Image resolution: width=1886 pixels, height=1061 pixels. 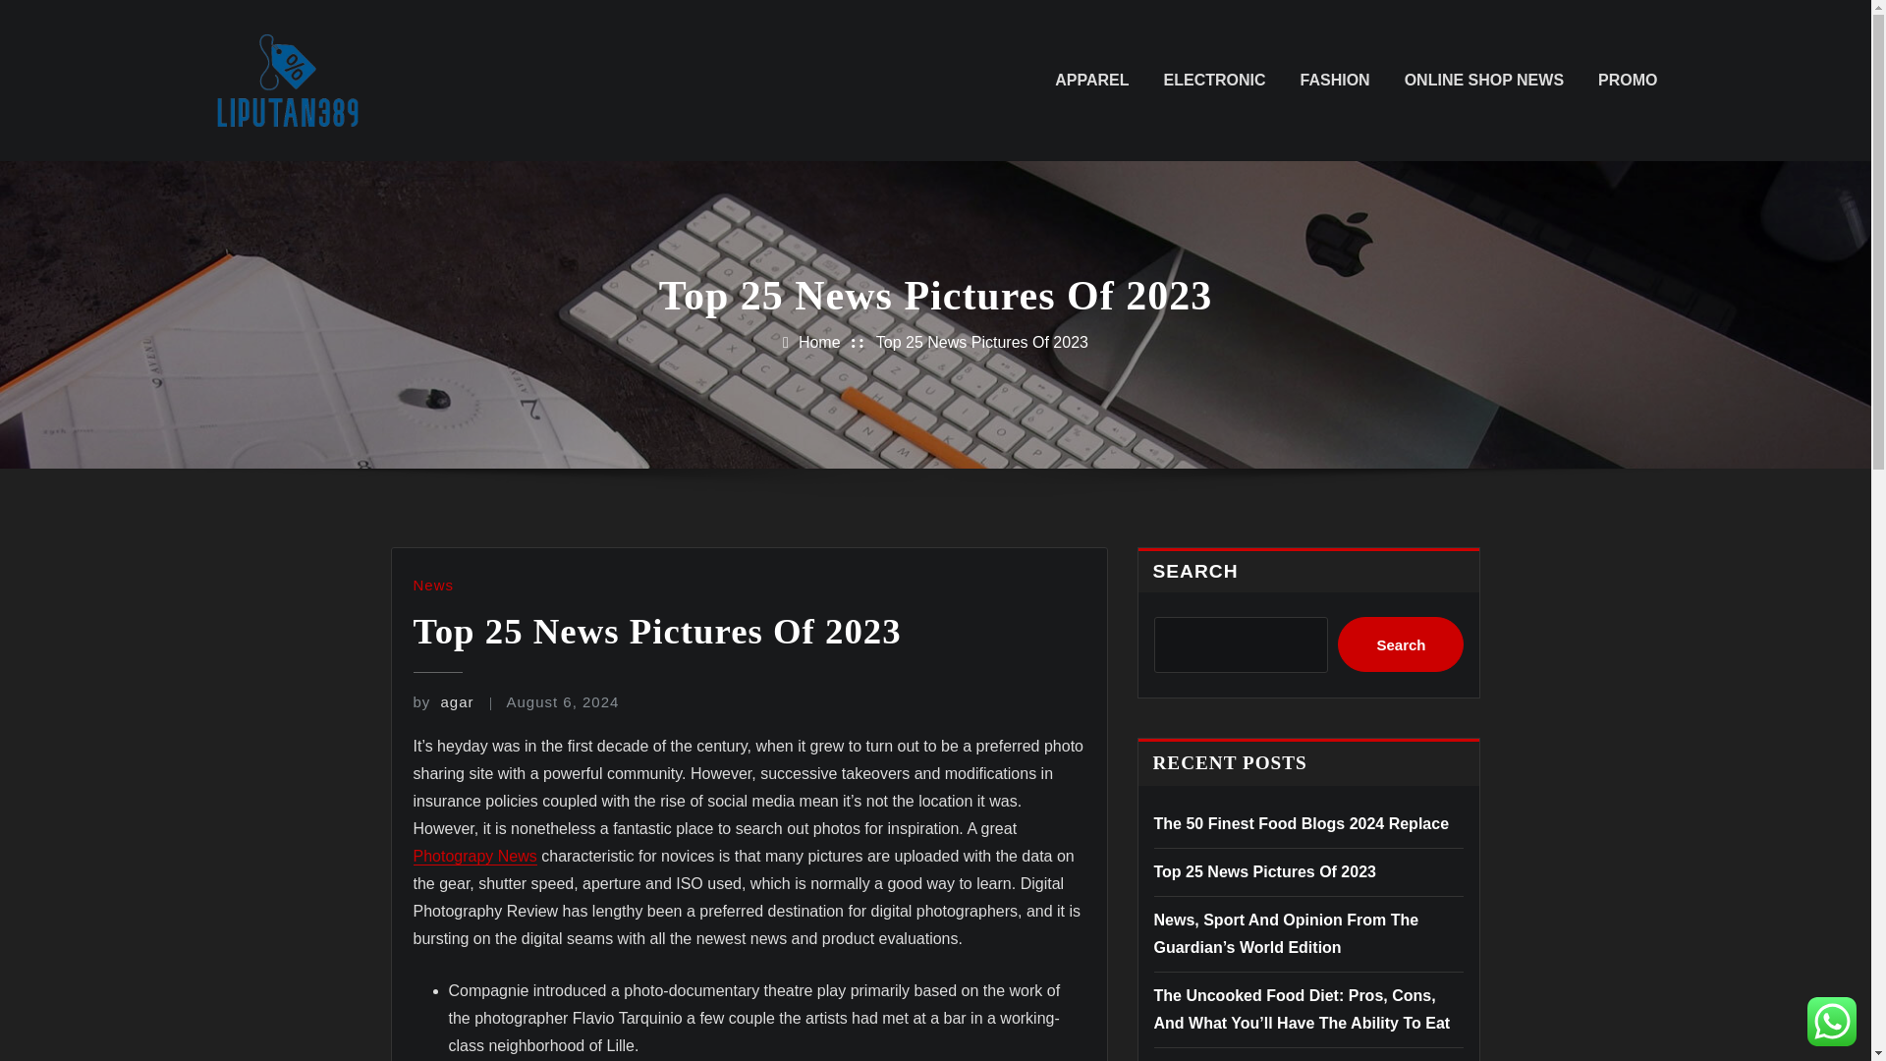 I want to click on FASHION, so click(x=1336, y=81).